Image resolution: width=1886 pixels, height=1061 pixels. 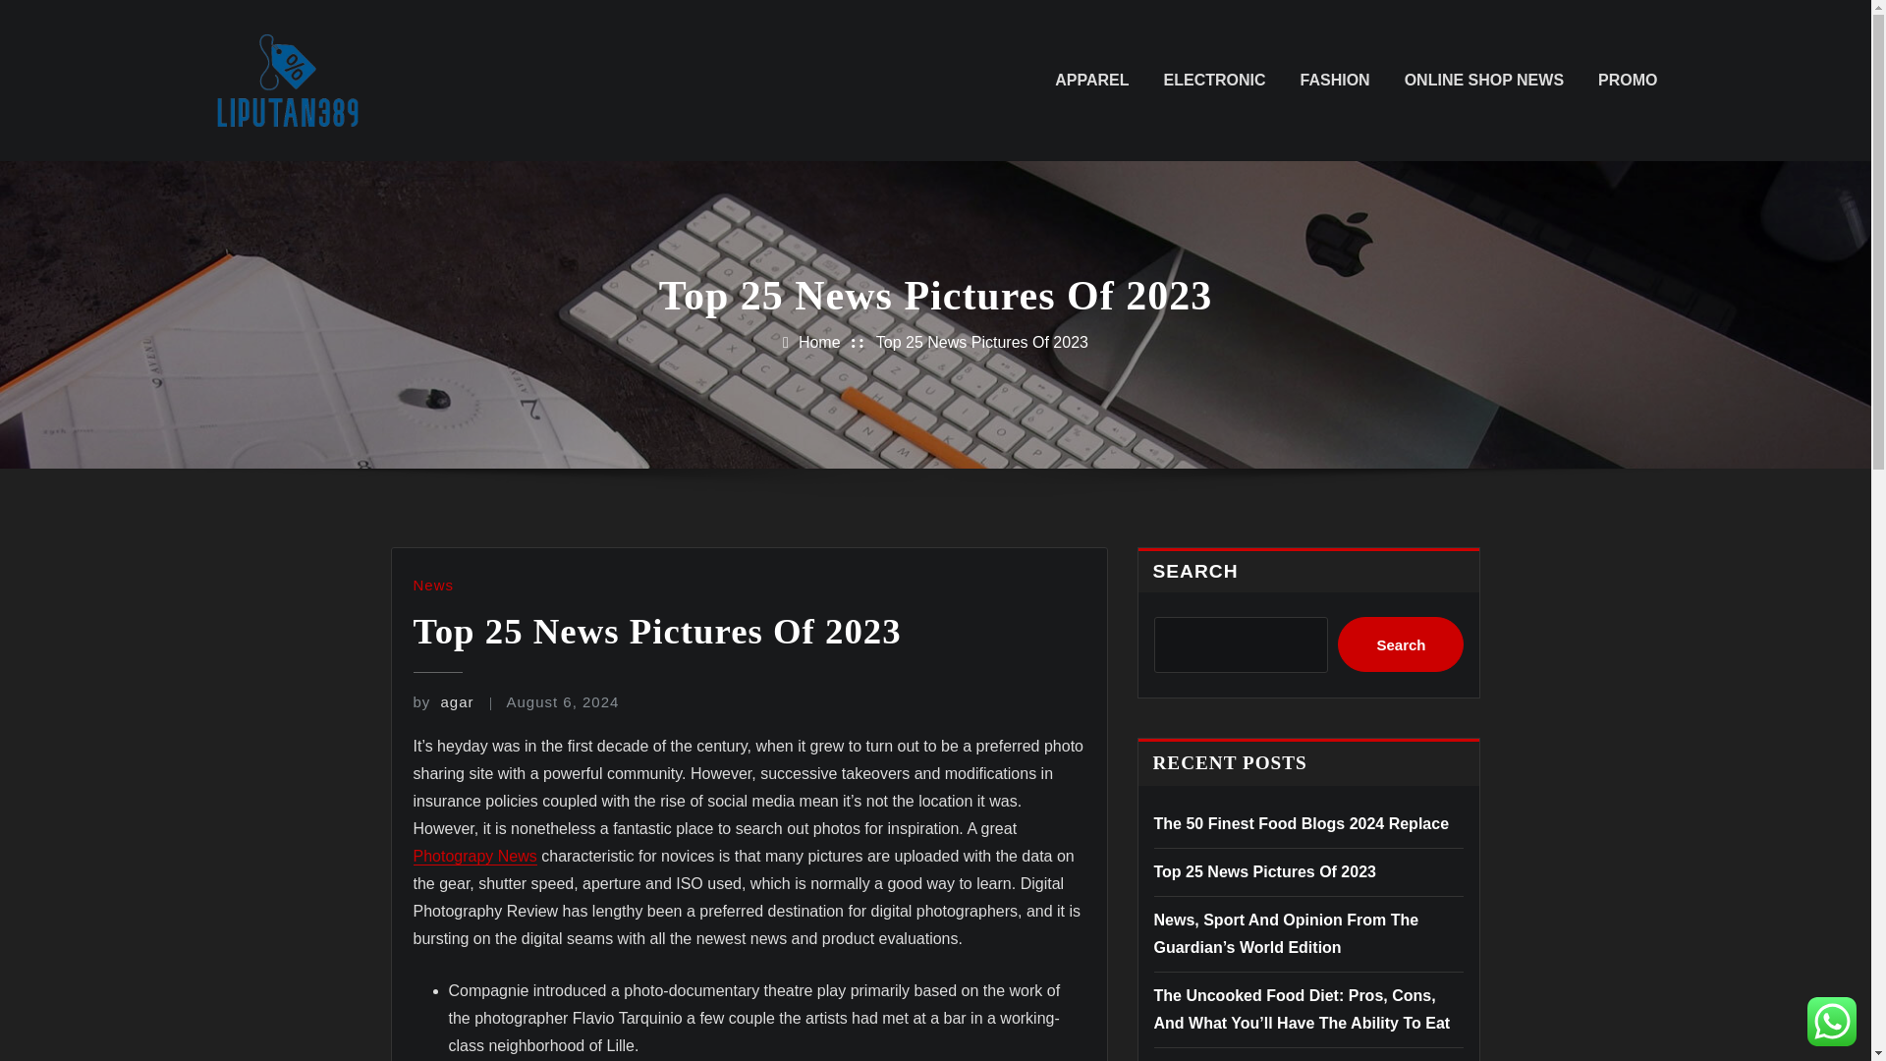 I want to click on FASHION, so click(x=1336, y=81).